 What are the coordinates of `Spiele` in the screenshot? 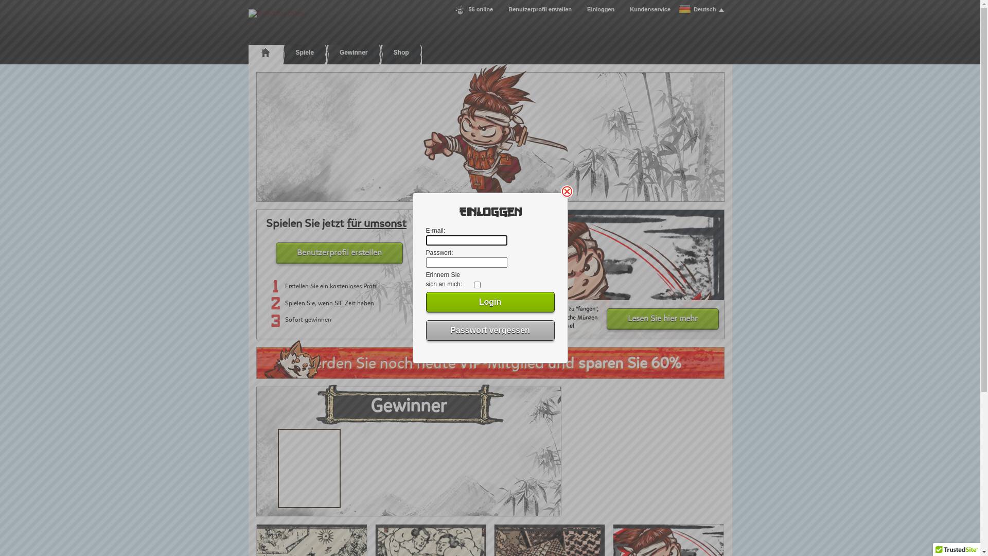 It's located at (305, 53).